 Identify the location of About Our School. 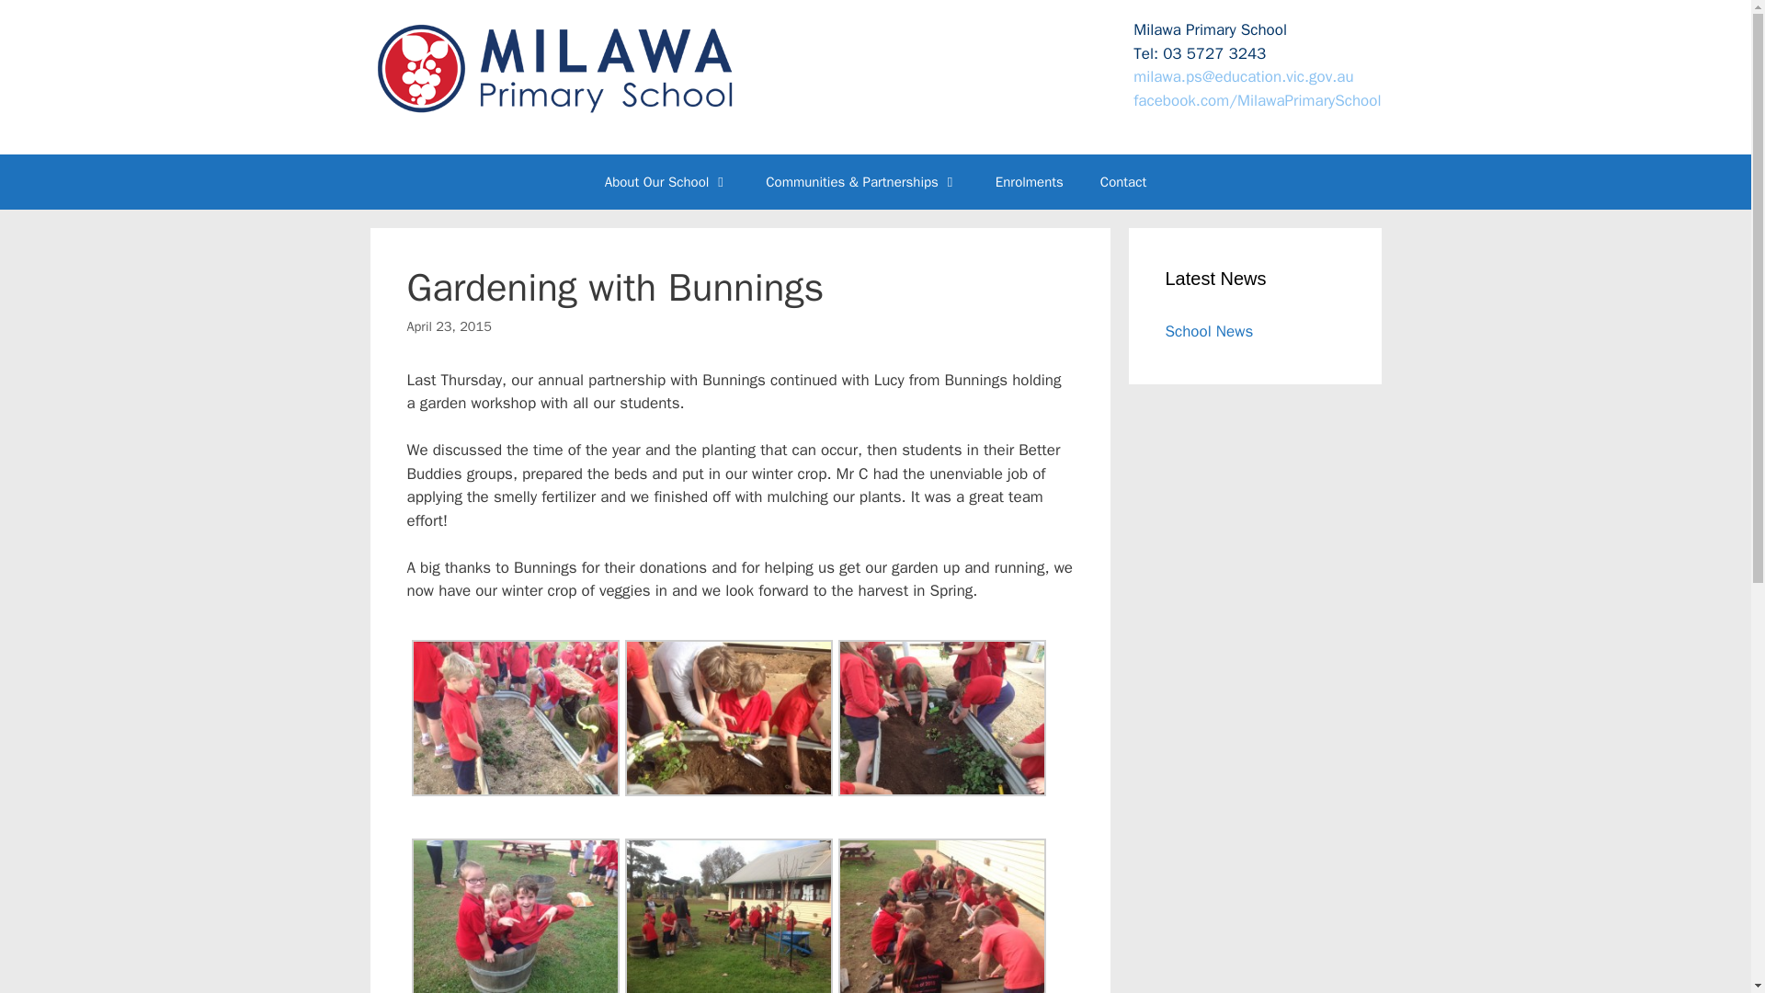
(667, 182).